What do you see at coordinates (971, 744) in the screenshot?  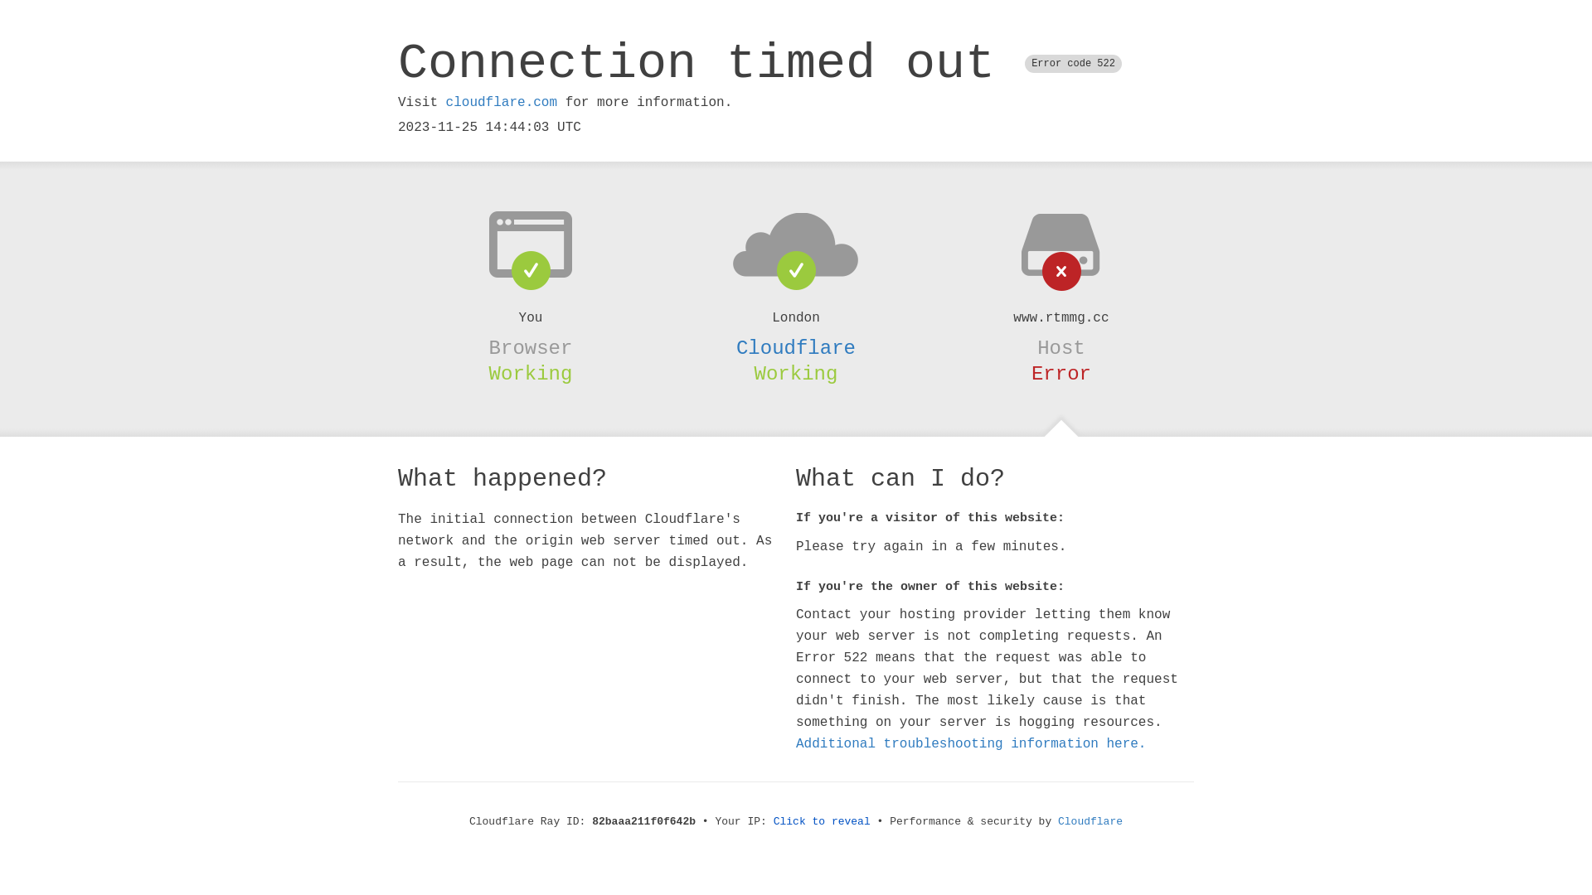 I see `Additional troubleshooting information here.` at bounding box center [971, 744].